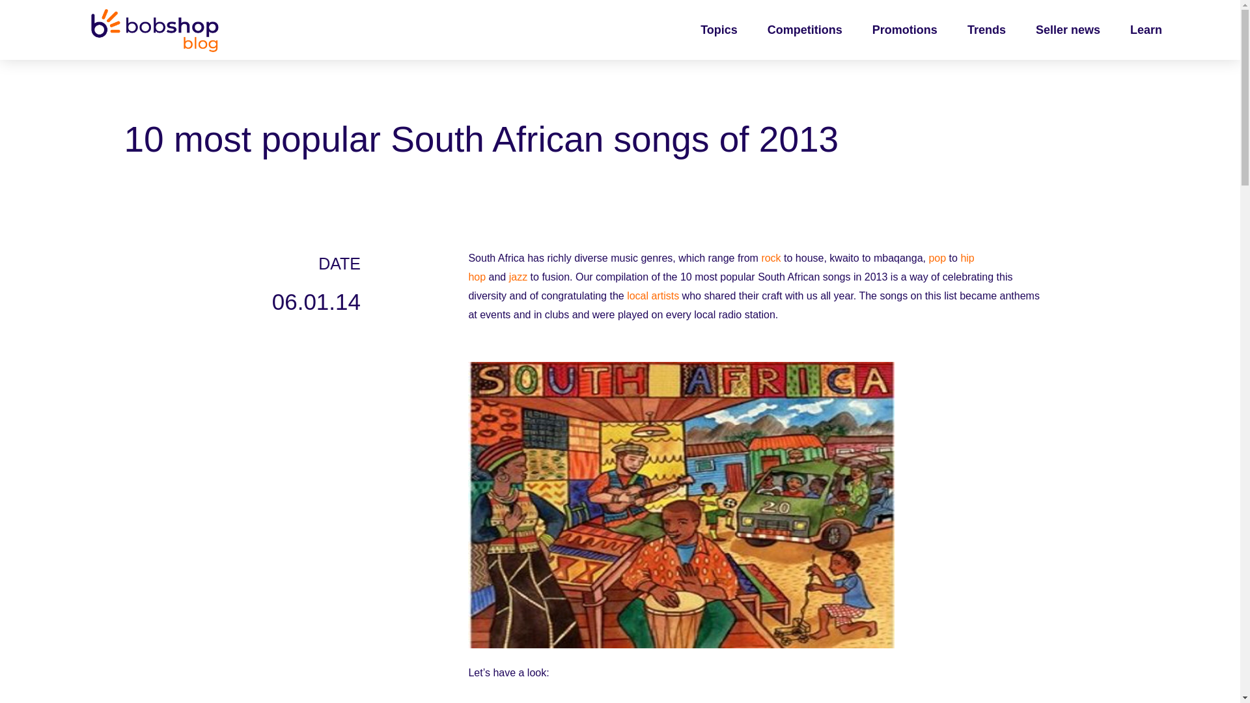  I want to click on rock, so click(771, 258).